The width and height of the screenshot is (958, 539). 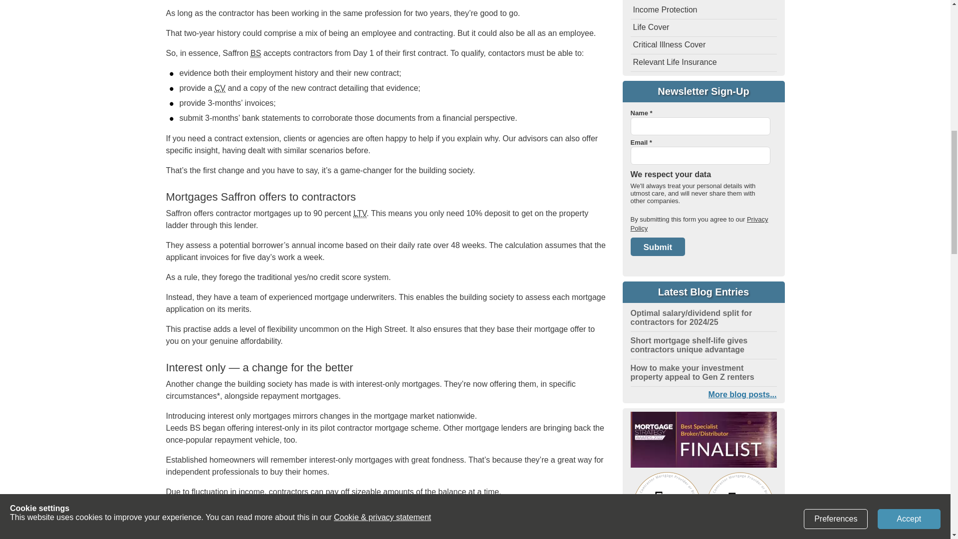 What do you see at coordinates (704, 30) in the screenshot?
I see `Life Cover` at bounding box center [704, 30].